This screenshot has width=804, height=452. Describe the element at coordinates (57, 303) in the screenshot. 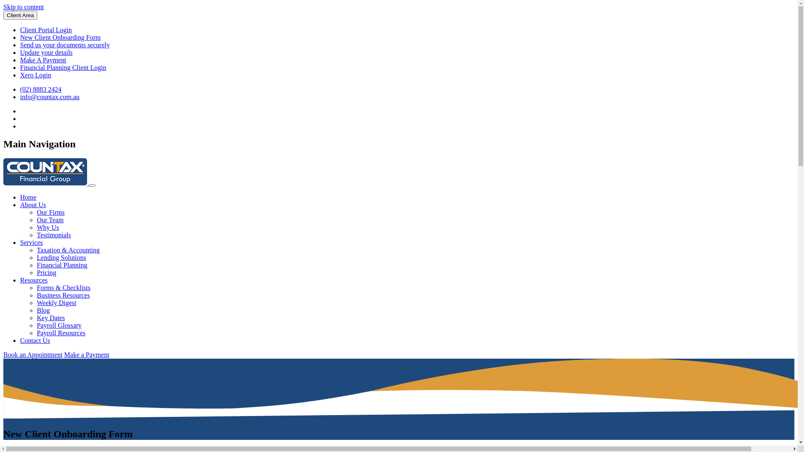

I see `Weekly Digest` at that location.